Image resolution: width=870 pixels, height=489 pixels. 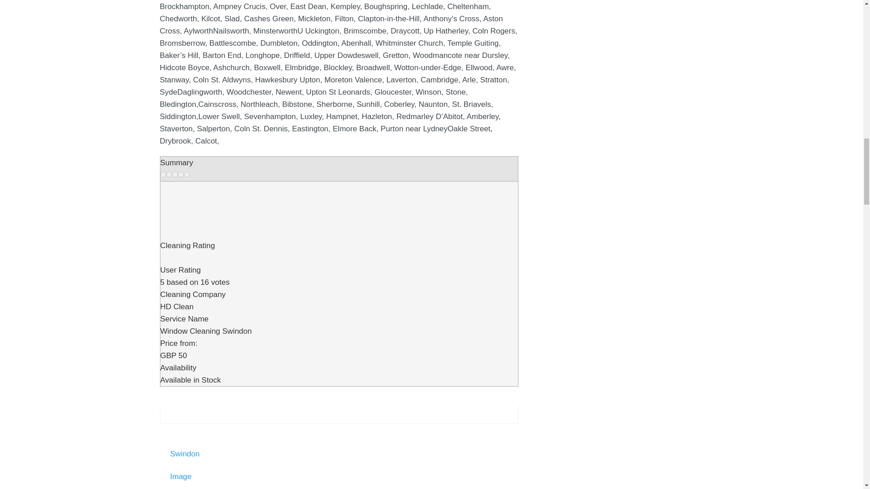 What do you see at coordinates (169, 175) in the screenshot?
I see `2` at bounding box center [169, 175].